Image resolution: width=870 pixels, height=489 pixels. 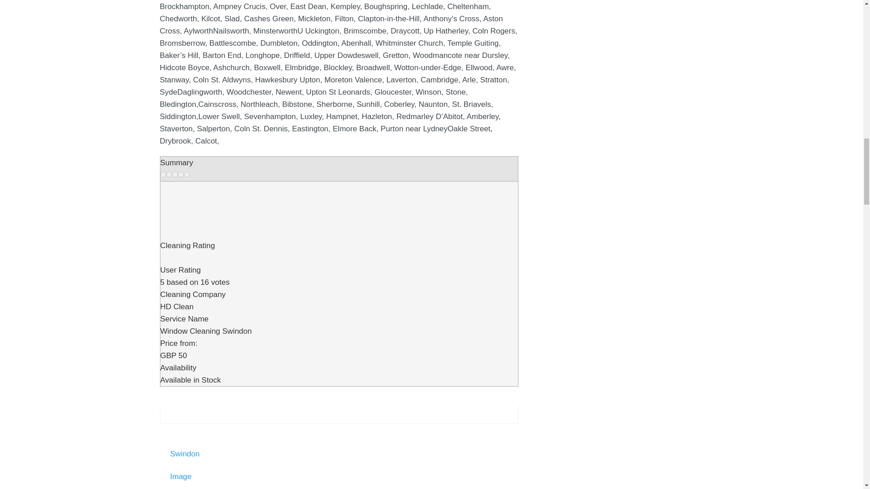 What do you see at coordinates (169, 175) in the screenshot?
I see `2` at bounding box center [169, 175].